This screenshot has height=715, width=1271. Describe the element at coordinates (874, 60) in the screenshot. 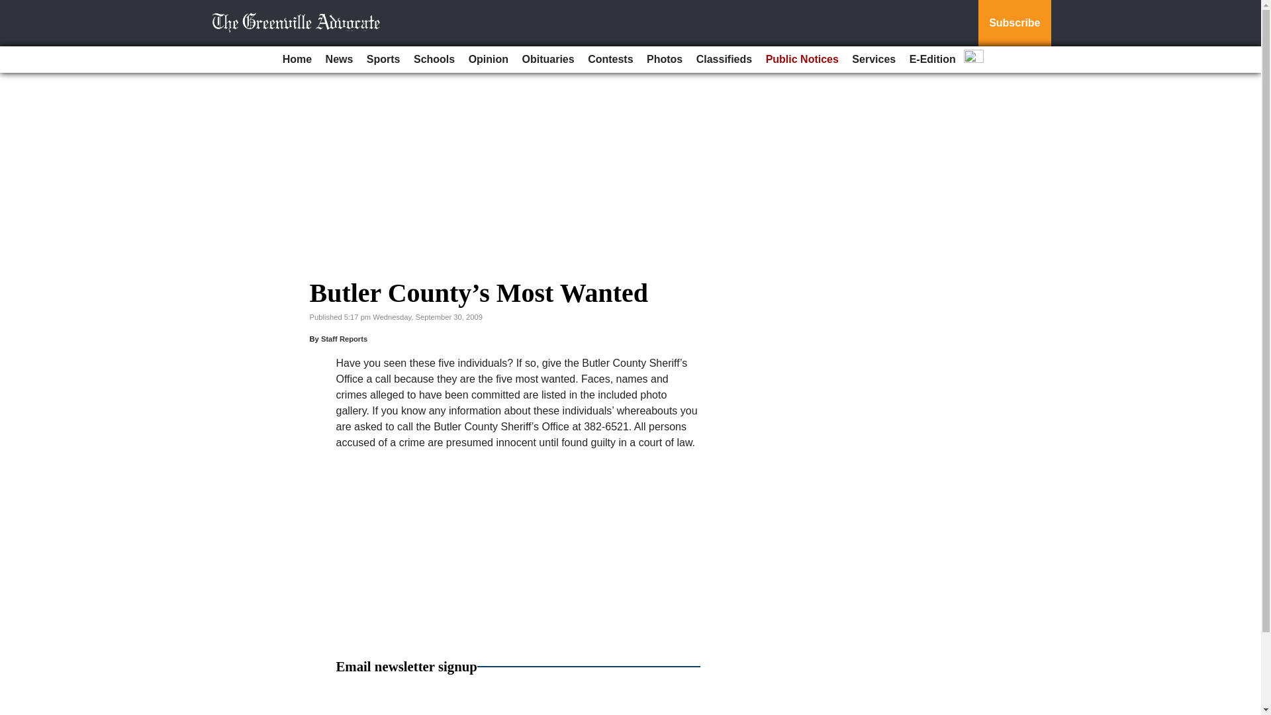

I see `Services` at that location.